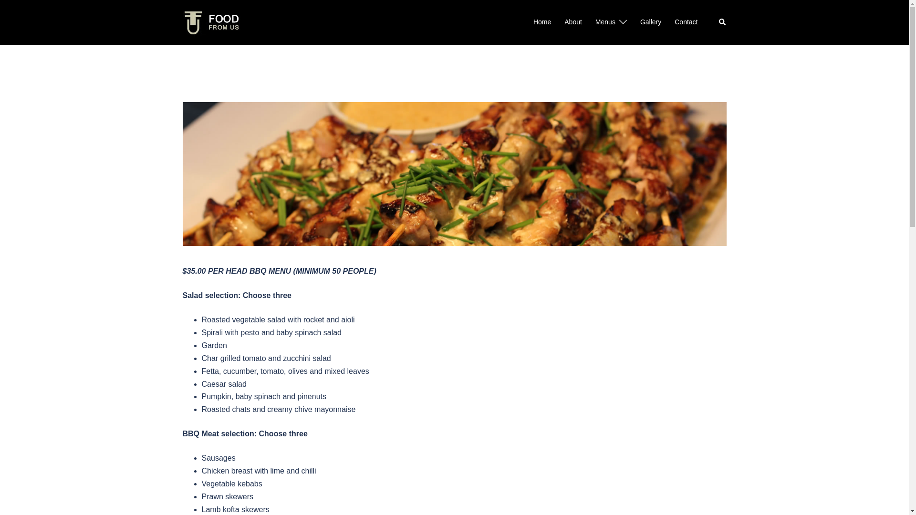 This screenshot has height=515, width=916. Describe the element at coordinates (722, 22) in the screenshot. I see `Search` at that location.